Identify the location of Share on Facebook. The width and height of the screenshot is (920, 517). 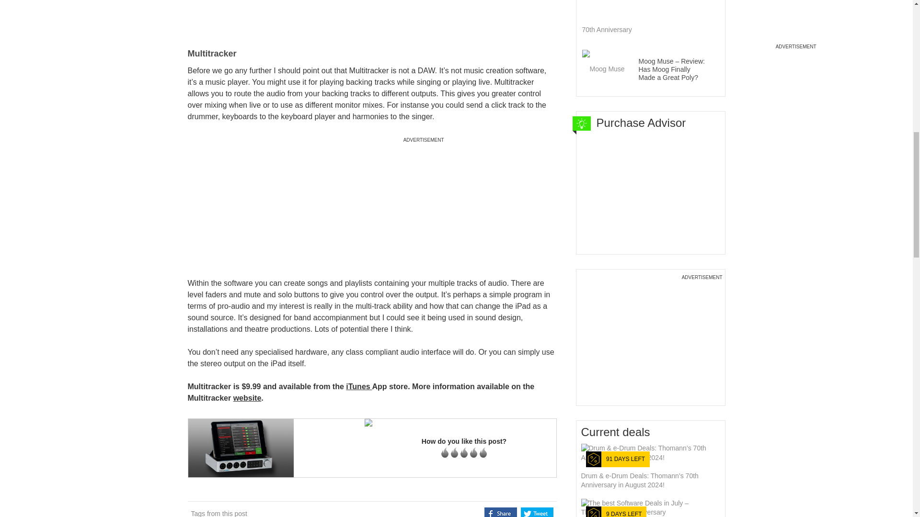
(500, 512).